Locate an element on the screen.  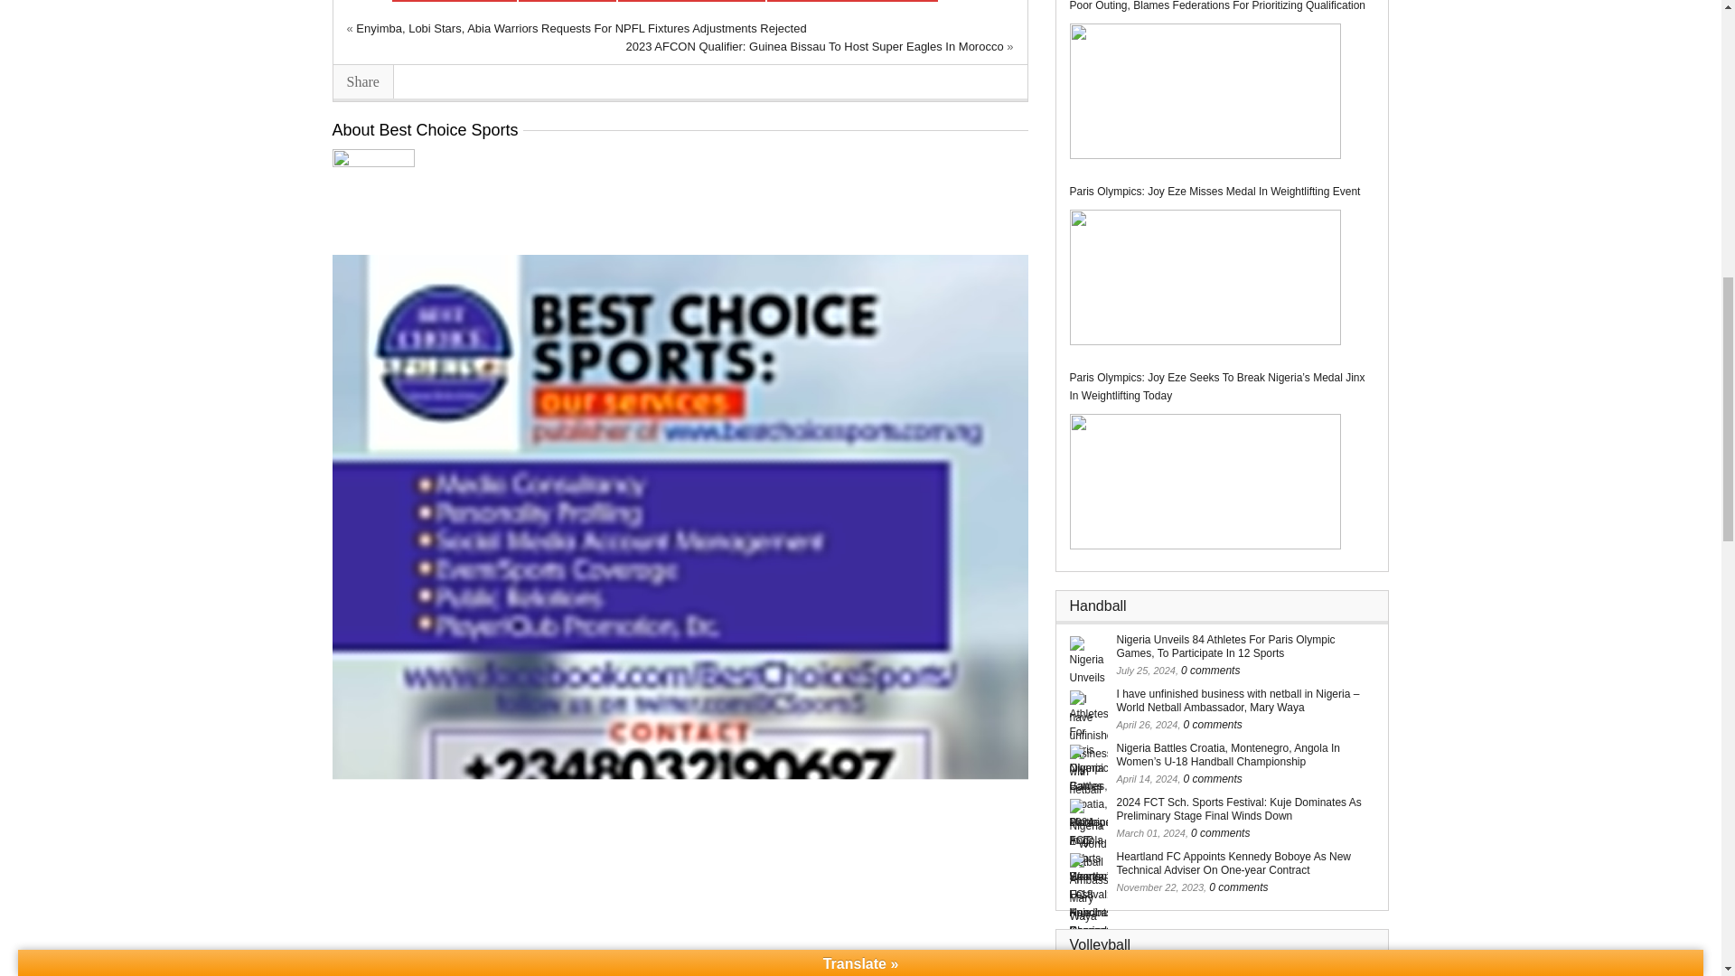
Ahmadu Bello Stadium is located at coordinates (454, 1).